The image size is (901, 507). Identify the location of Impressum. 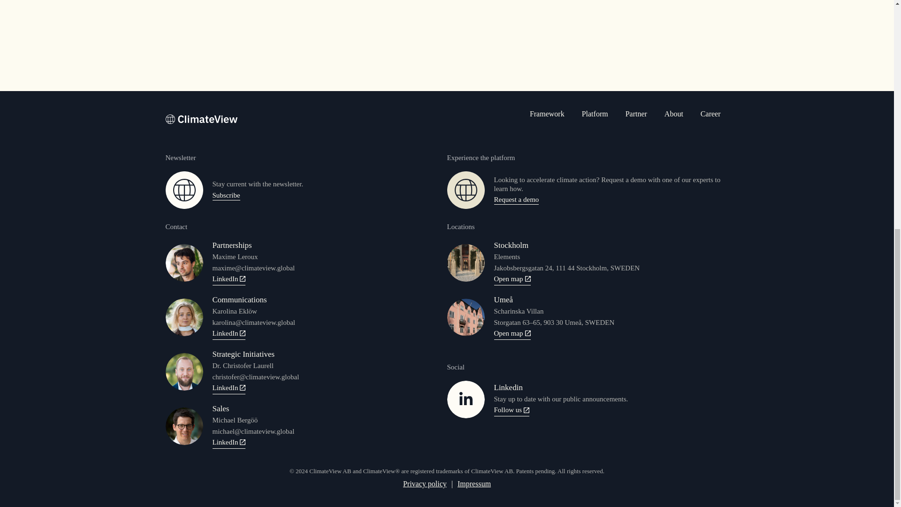
(474, 484).